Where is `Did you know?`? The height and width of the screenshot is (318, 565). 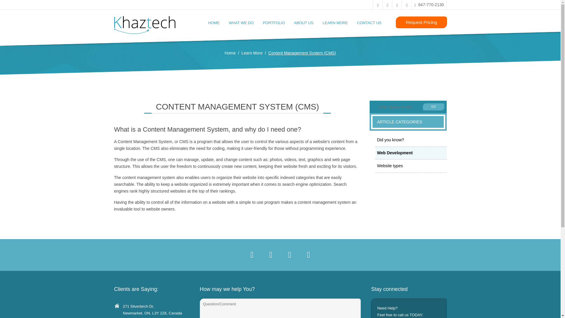
Did you know? is located at coordinates (411, 139).